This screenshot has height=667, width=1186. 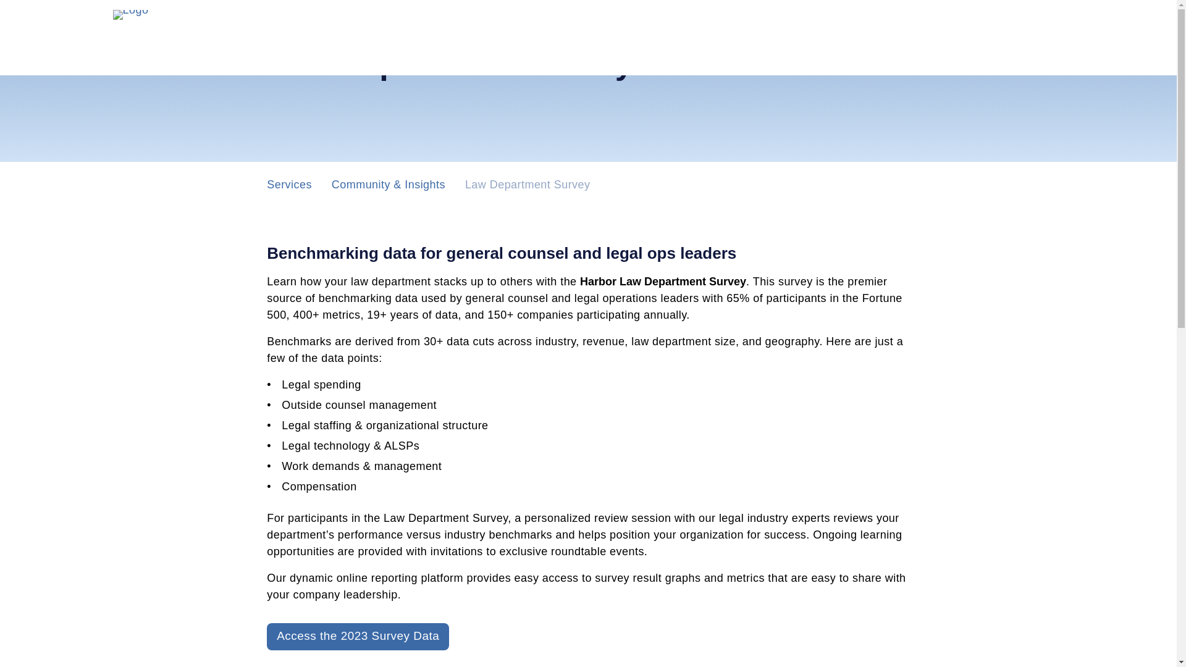 I want to click on Services, so click(x=289, y=184).